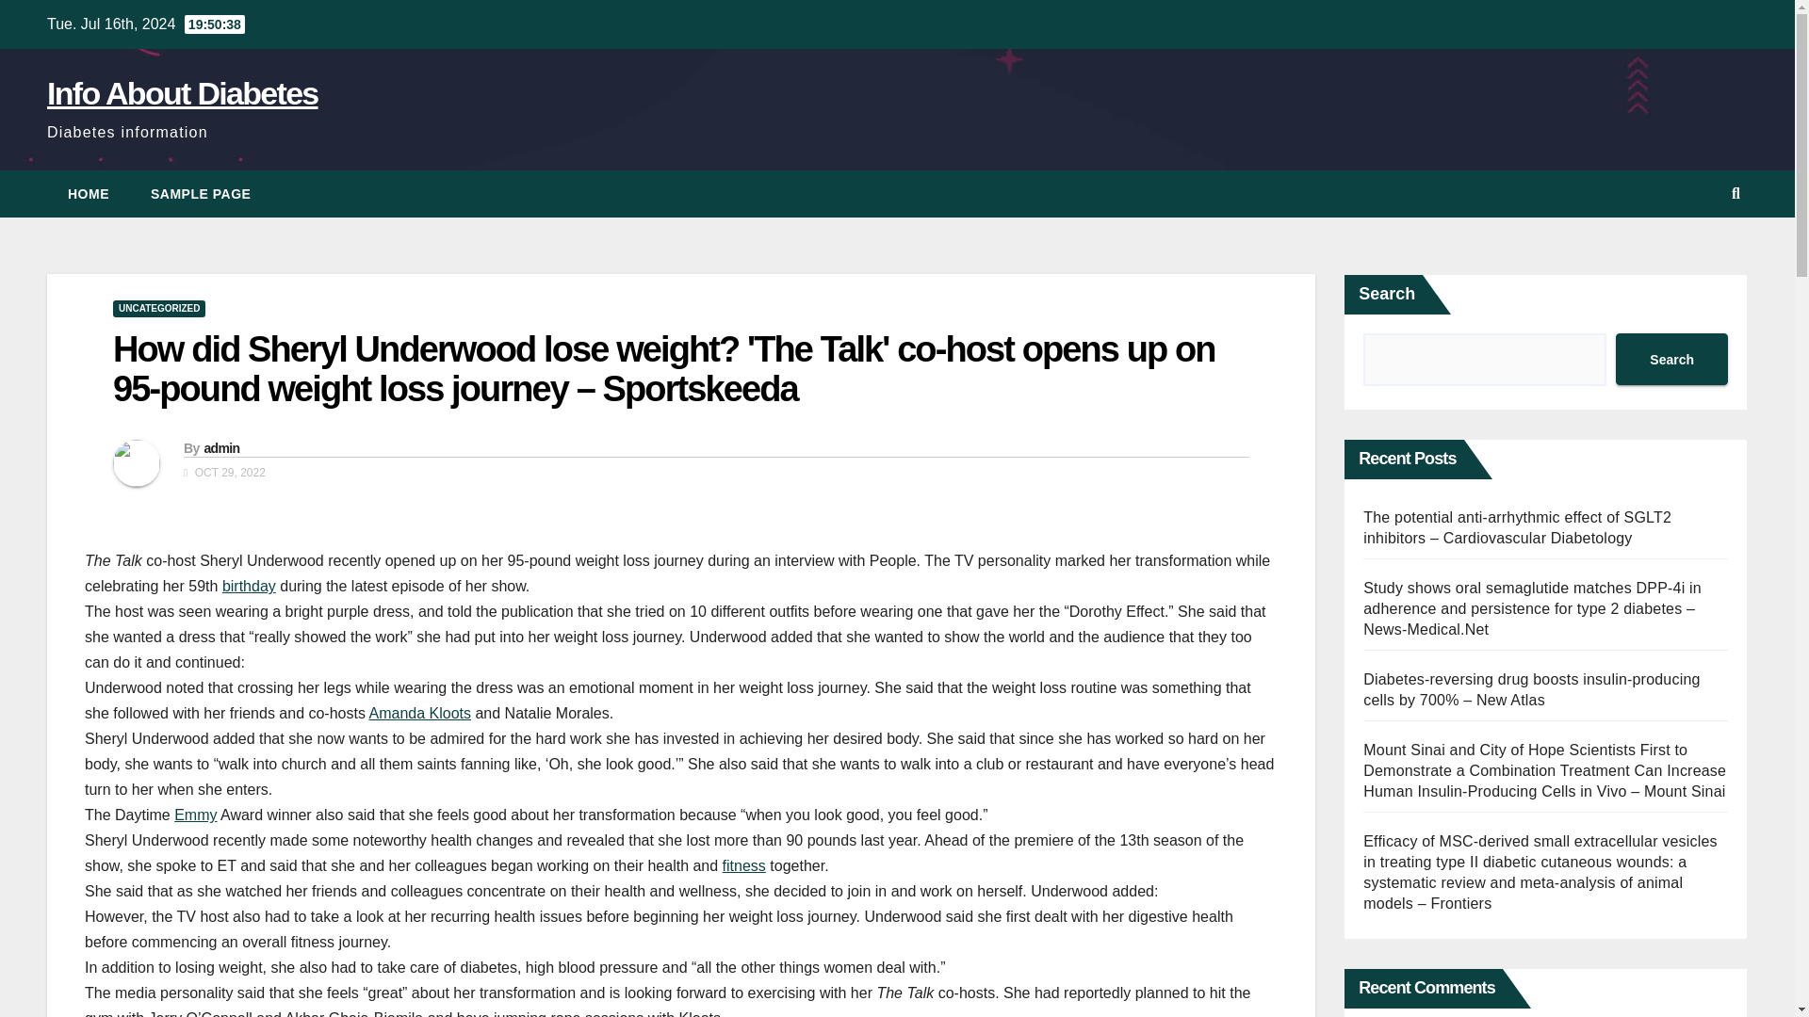 This screenshot has height=1017, width=1809. What do you see at coordinates (201, 194) in the screenshot?
I see `SAMPLE PAGE` at bounding box center [201, 194].